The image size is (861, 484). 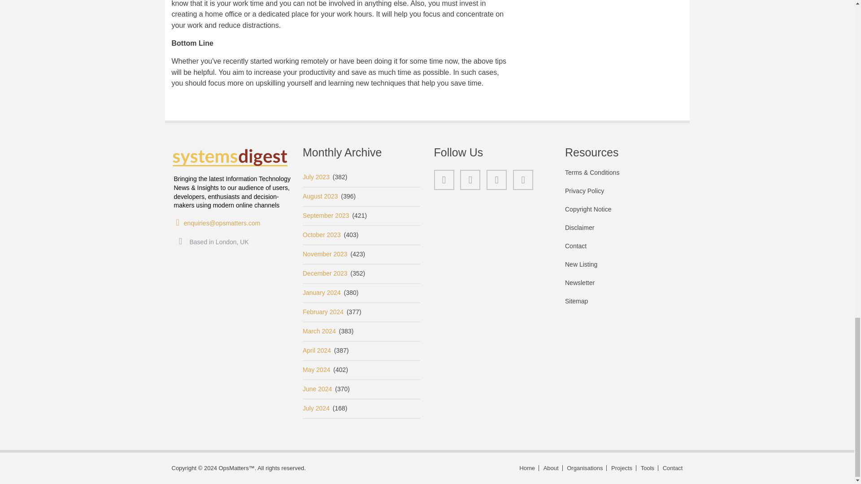 What do you see at coordinates (527, 468) in the screenshot?
I see `Takes you back to the homepage` at bounding box center [527, 468].